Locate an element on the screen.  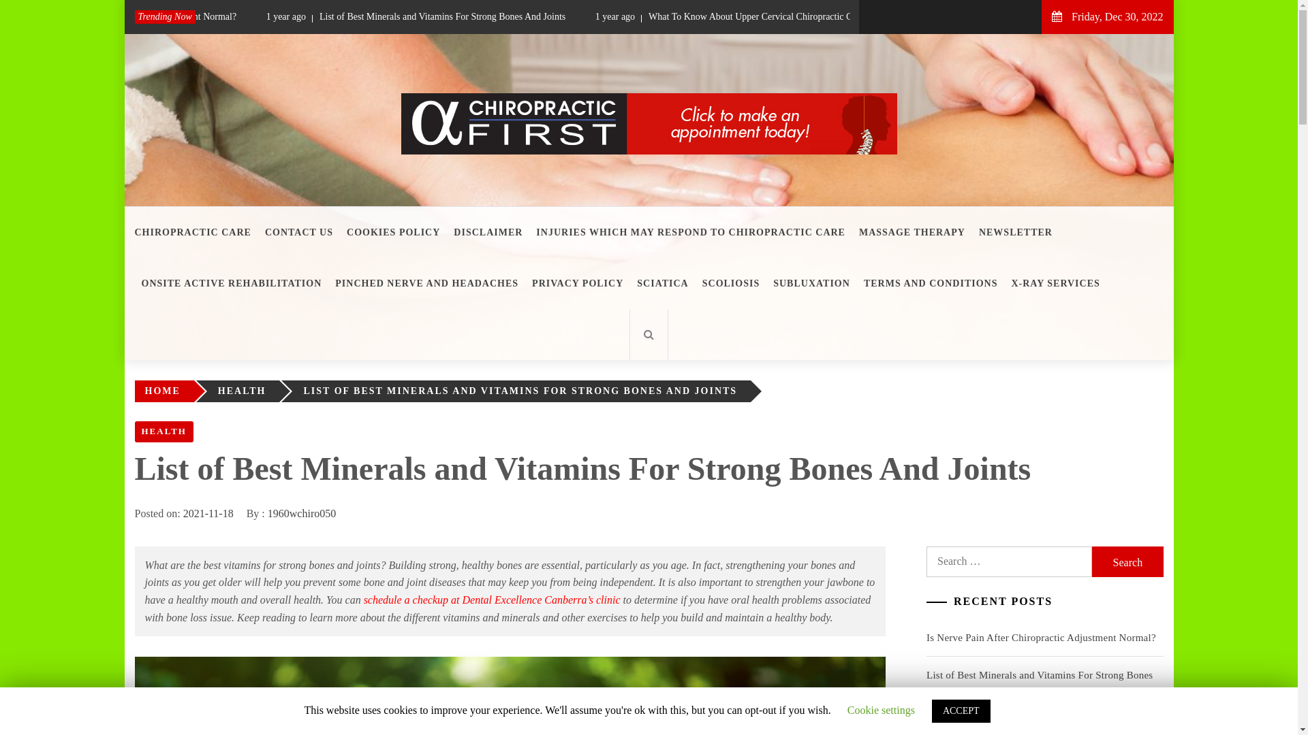
1960wchiro050 is located at coordinates (302, 513).